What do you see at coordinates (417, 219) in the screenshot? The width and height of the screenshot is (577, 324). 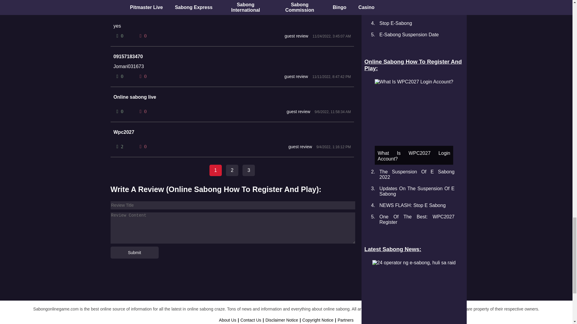 I see `One Of The Best: WPC2027 Register` at bounding box center [417, 219].